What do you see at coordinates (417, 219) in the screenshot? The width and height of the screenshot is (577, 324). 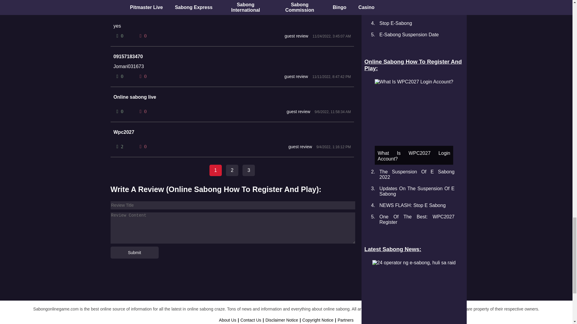 I see `One Of The Best: WPC2027 Register` at bounding box center [417, 219].